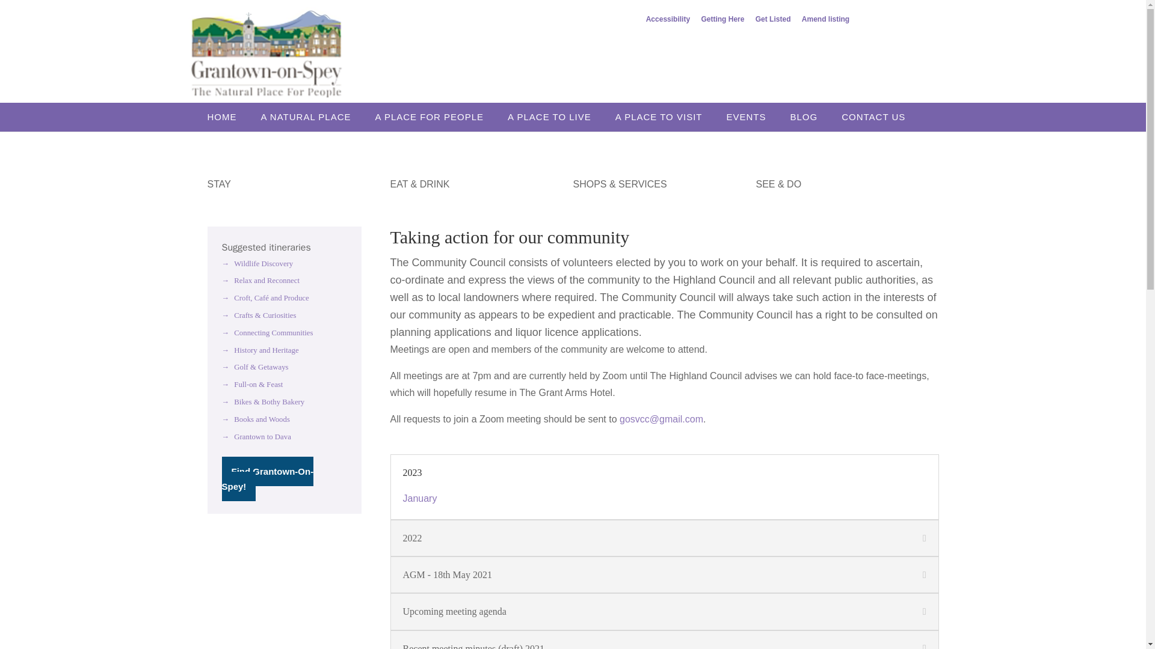 The image size is (1155, 649). I want to click on Accessibility, so click(668, 22).